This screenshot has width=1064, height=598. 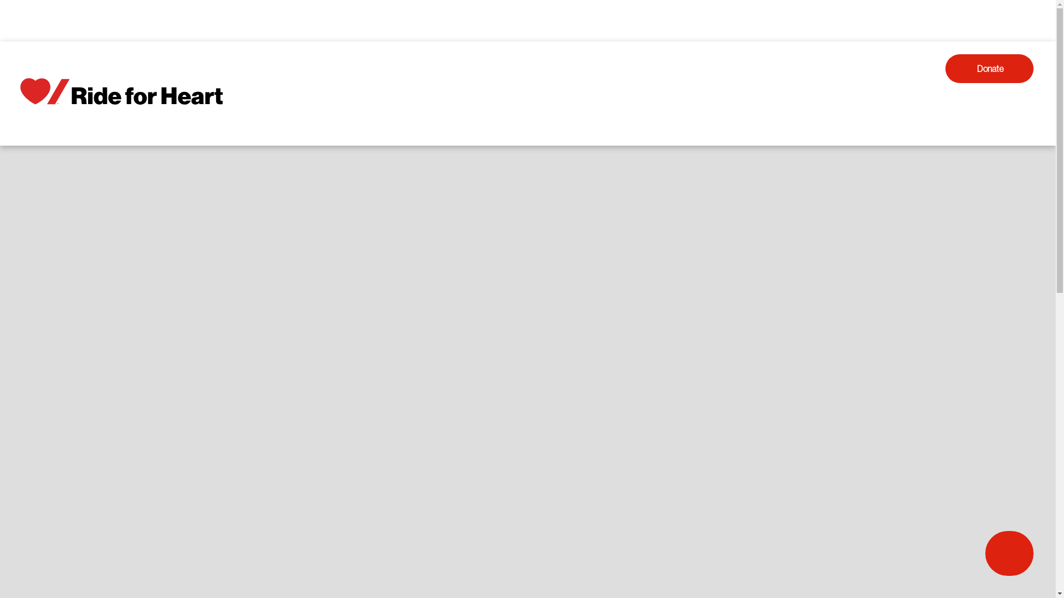 I want to click on Donate, so click(x=990, y=69).